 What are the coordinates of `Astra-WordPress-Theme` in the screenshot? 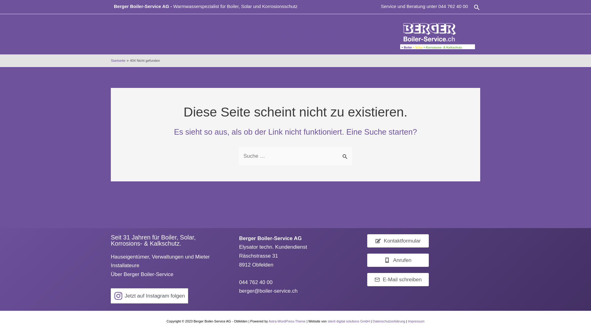 It's located at (287, 321).